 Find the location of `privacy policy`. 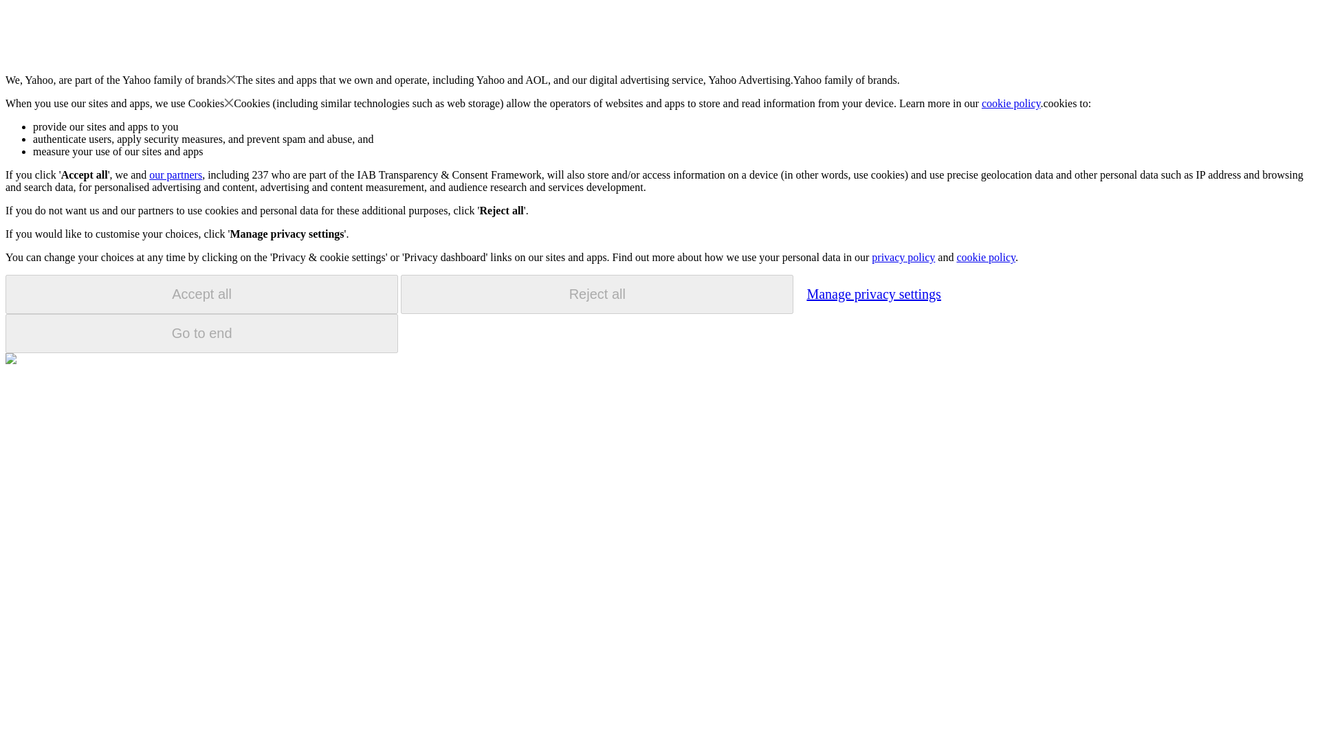

privacy policy is located at coordinates (903, 257).